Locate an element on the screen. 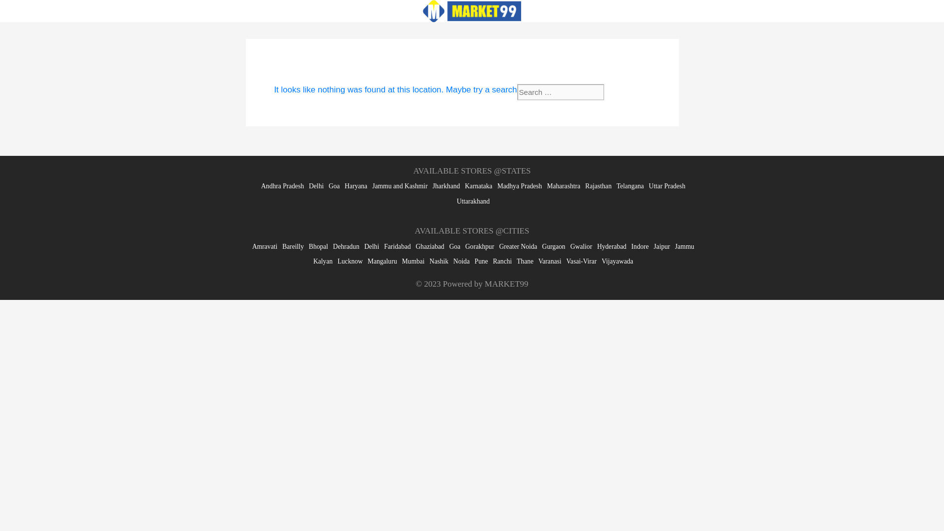  Faridabad is located at coordinates (397, 246).